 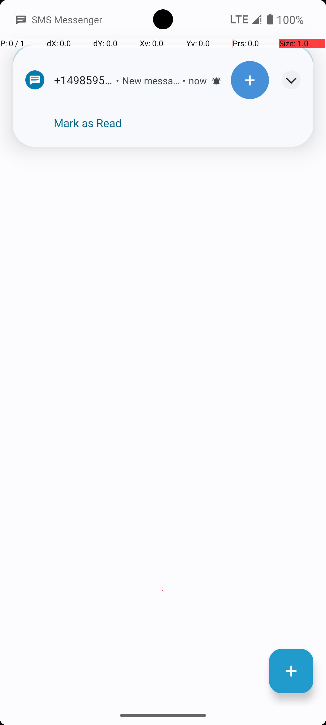 What do you see at coordinates (188, 123) in the screenshot?
I see `The early bird catches the worm.` at bounding box center [188, 123].